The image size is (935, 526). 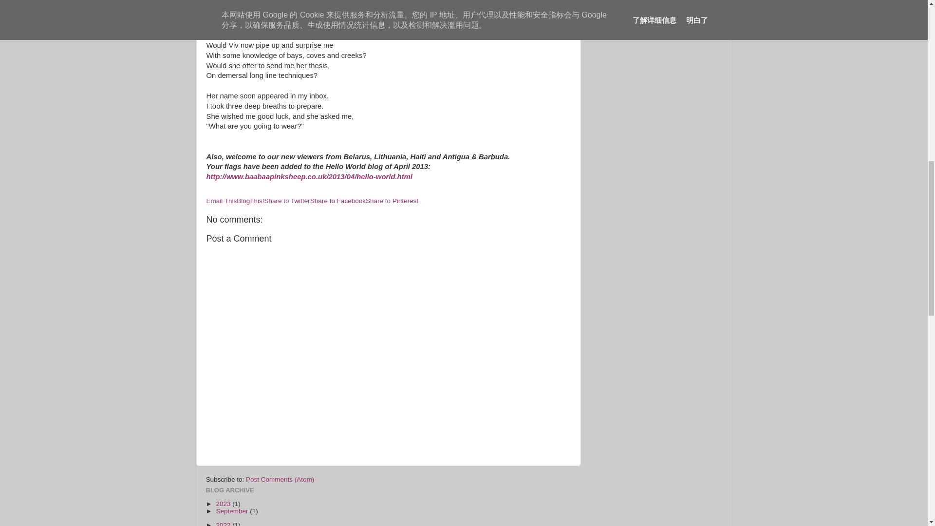 What do you see at coordinates (233, 511) in the screenshot?
I see `September` at bounding box center [233, 511].